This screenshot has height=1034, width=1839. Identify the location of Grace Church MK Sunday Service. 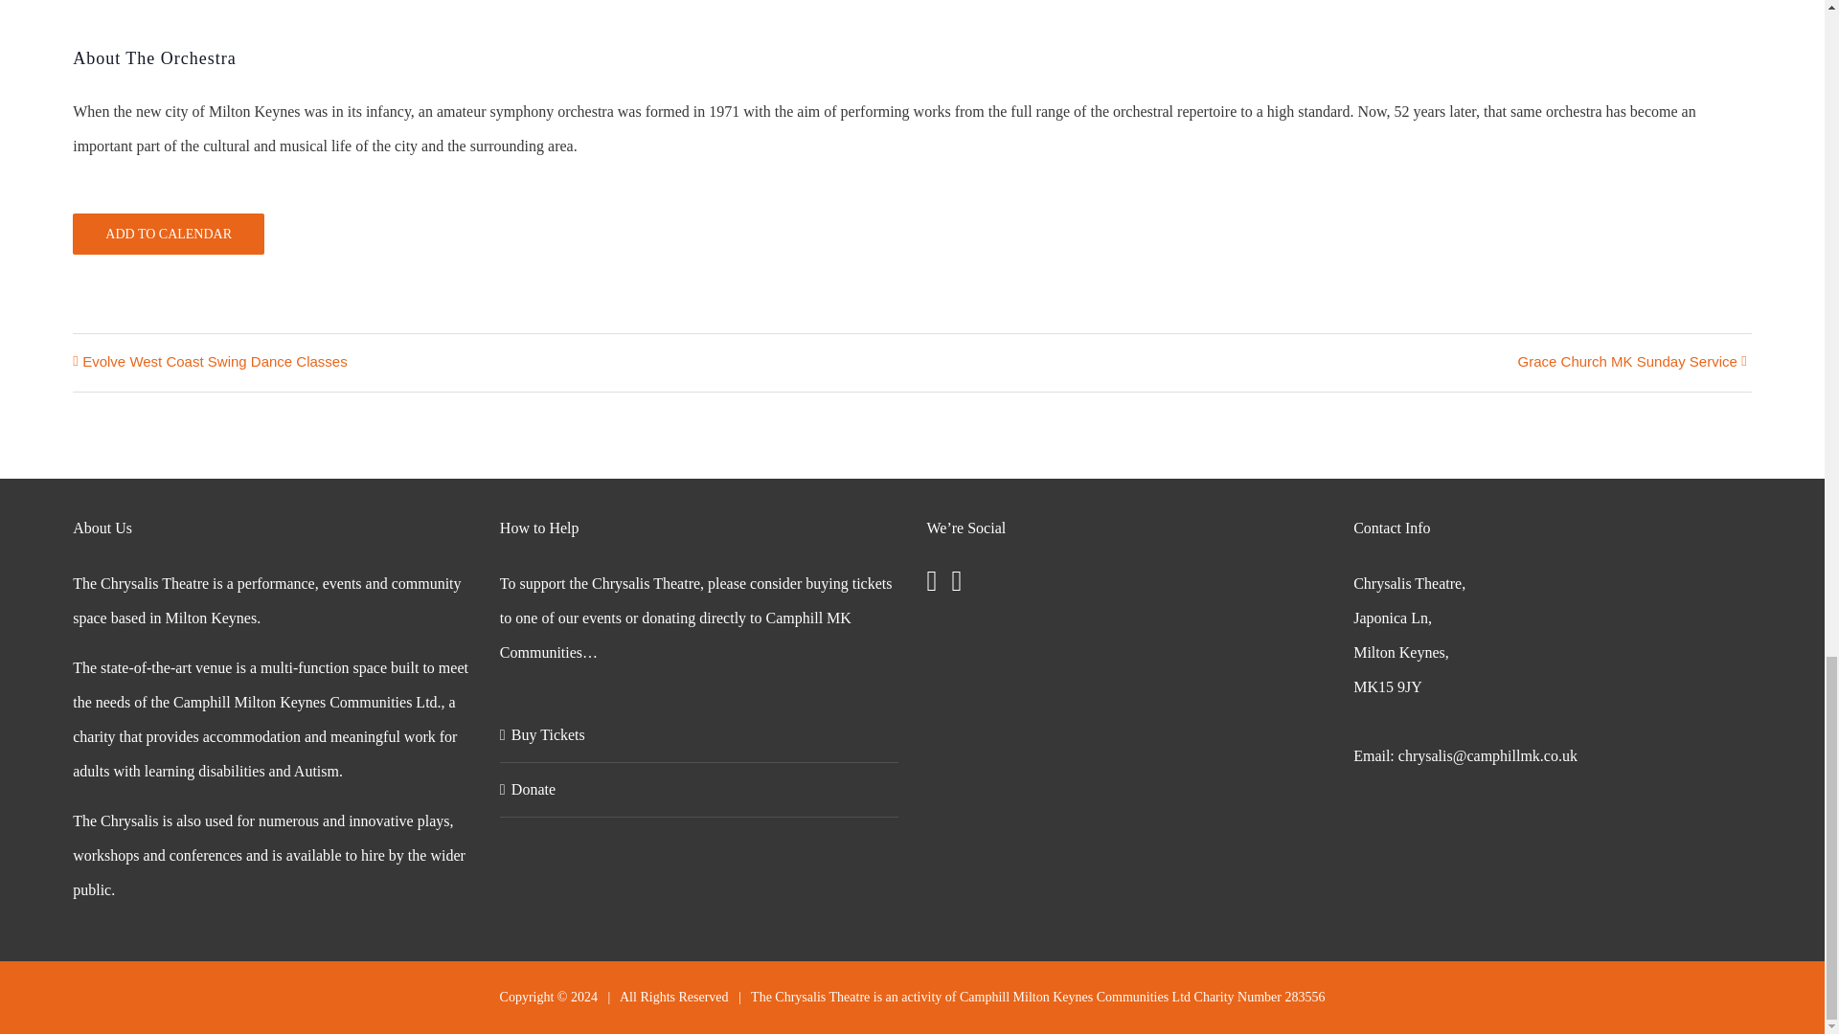
(1623, 362).